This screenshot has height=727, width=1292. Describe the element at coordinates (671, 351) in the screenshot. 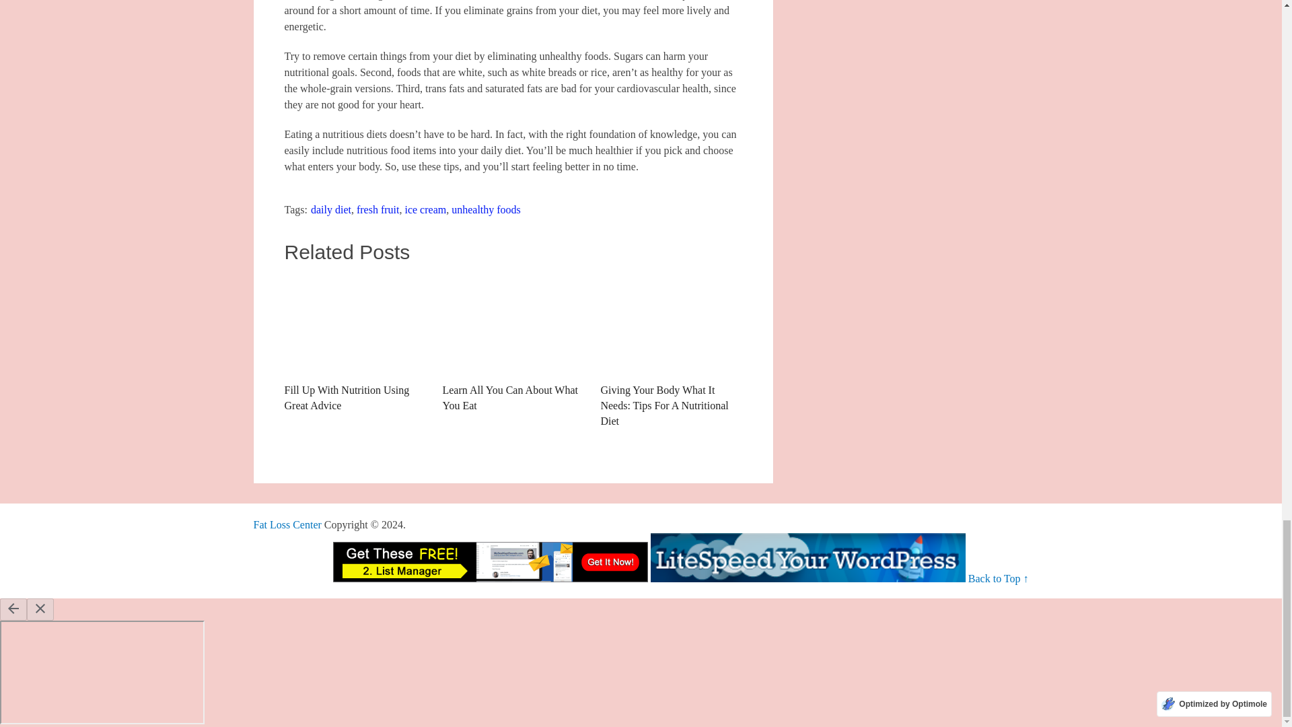

I see `Giving Your Body What It Needs: Tips For A Nutritional Diet` at that location.